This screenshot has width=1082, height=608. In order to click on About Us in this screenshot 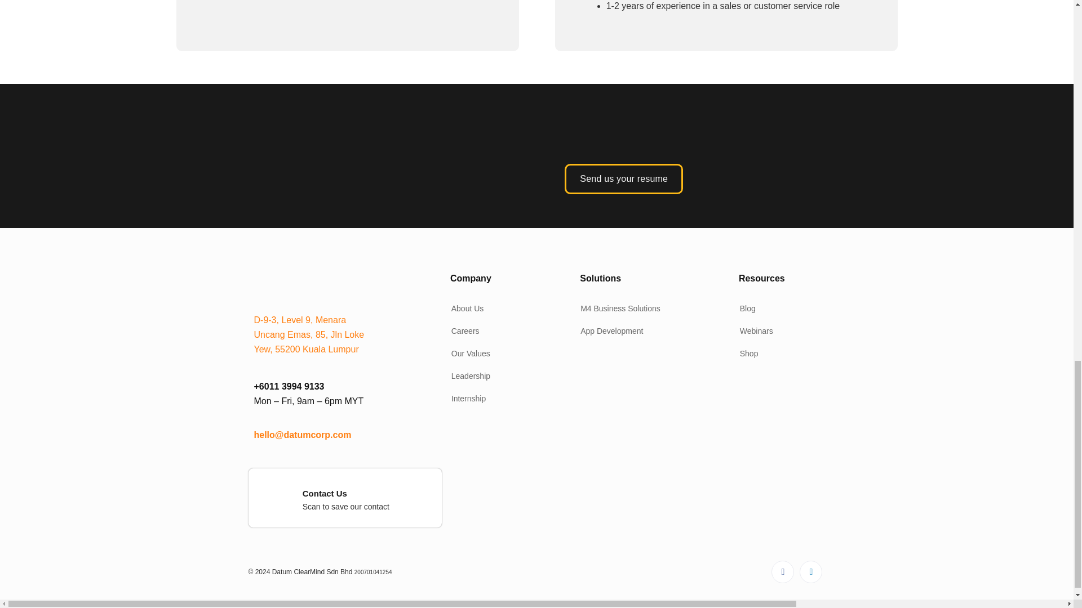, I will do `click(465, 309)`.